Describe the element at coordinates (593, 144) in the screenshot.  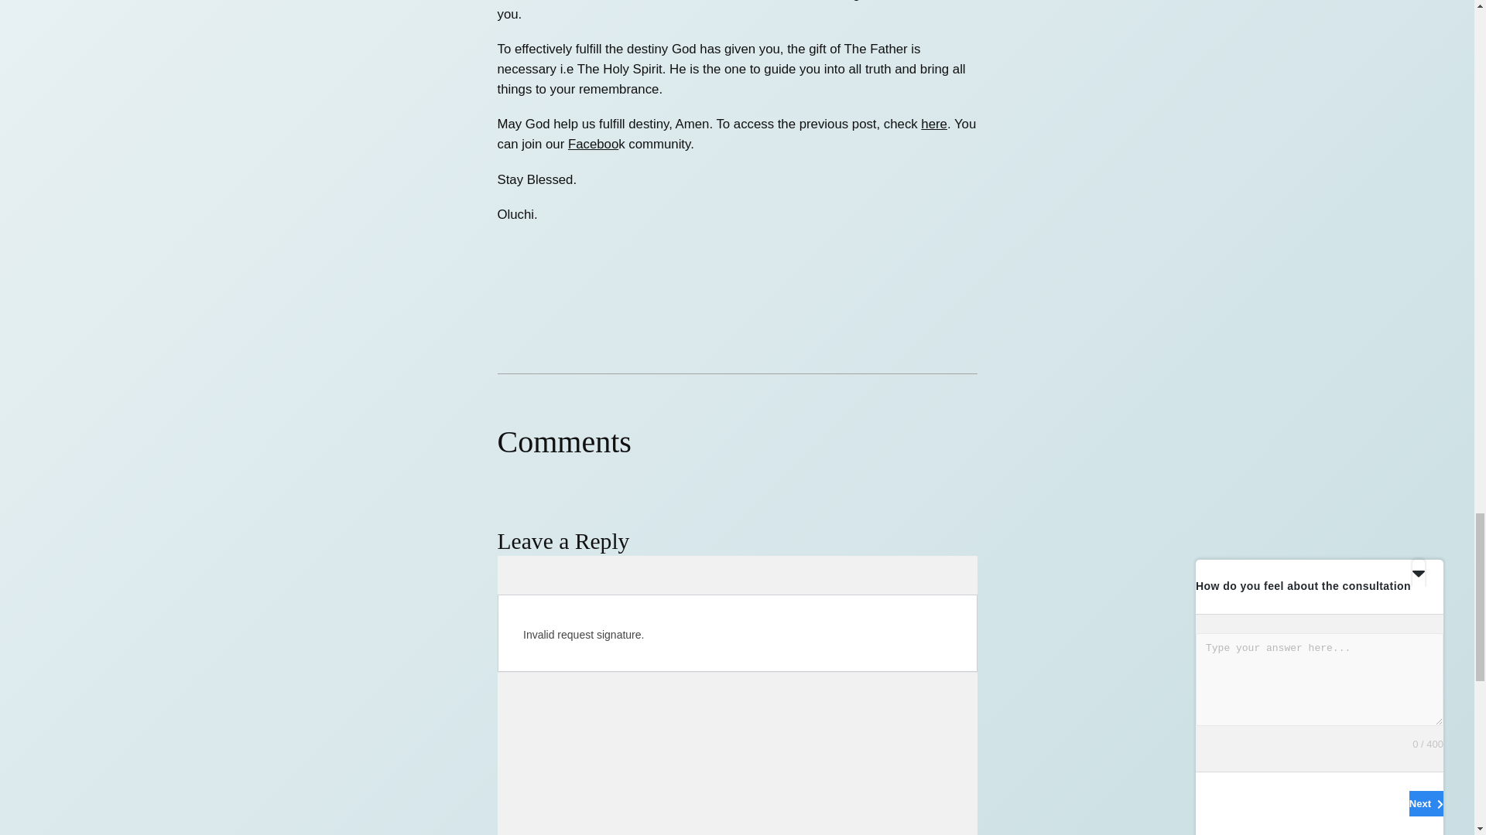
I see `Faceboo` at that location.